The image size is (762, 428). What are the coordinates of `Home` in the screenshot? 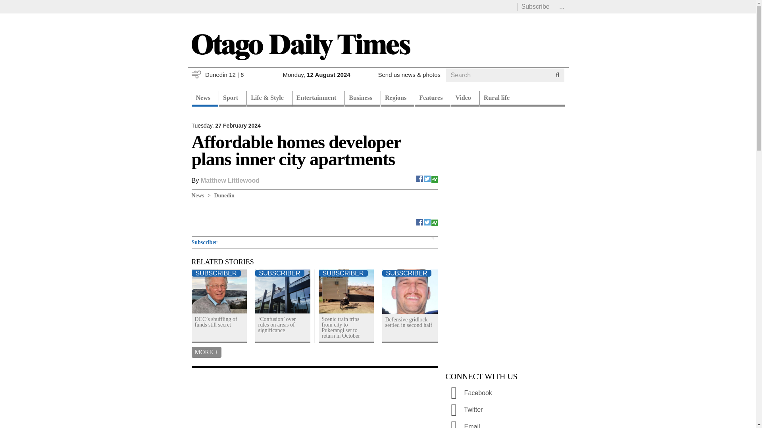 It's located at (300, 46).